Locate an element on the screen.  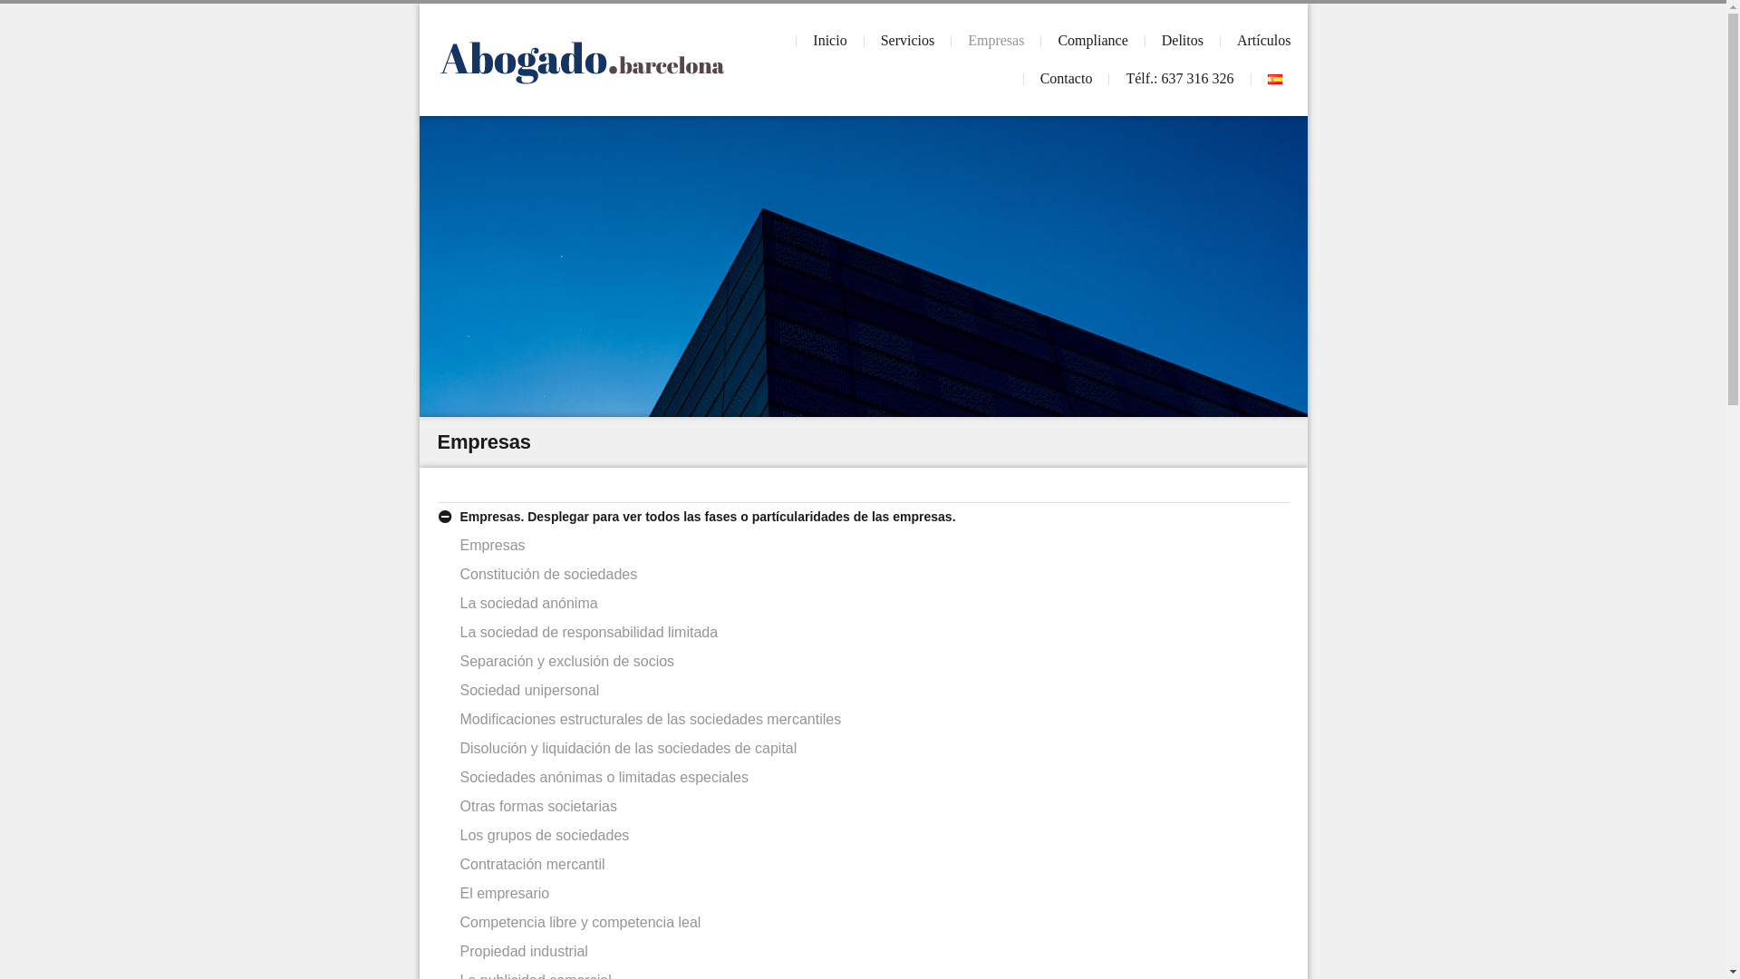
Sociedad unipersonal is located at coordinates (530, 690).